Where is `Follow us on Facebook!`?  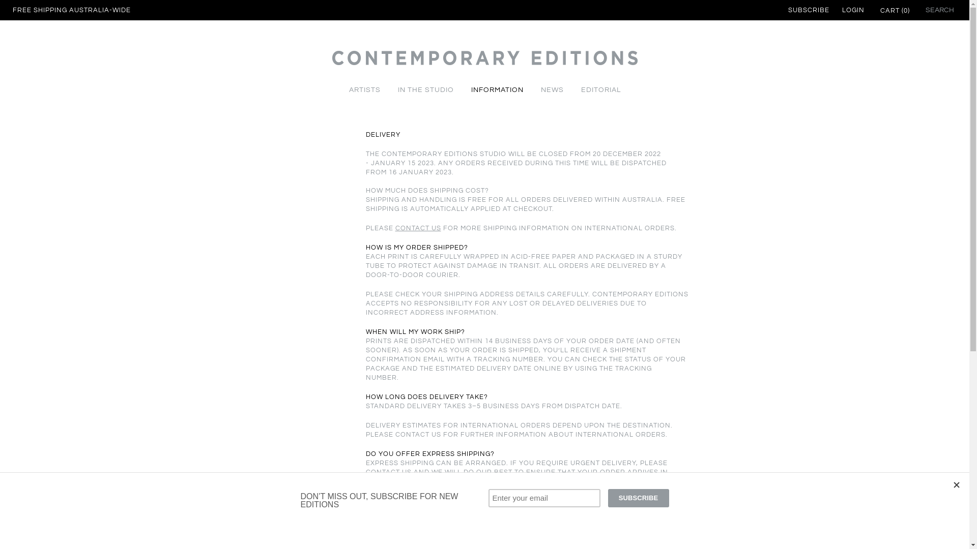 Follow us on Facebook! is located at coordinates (710, 534).